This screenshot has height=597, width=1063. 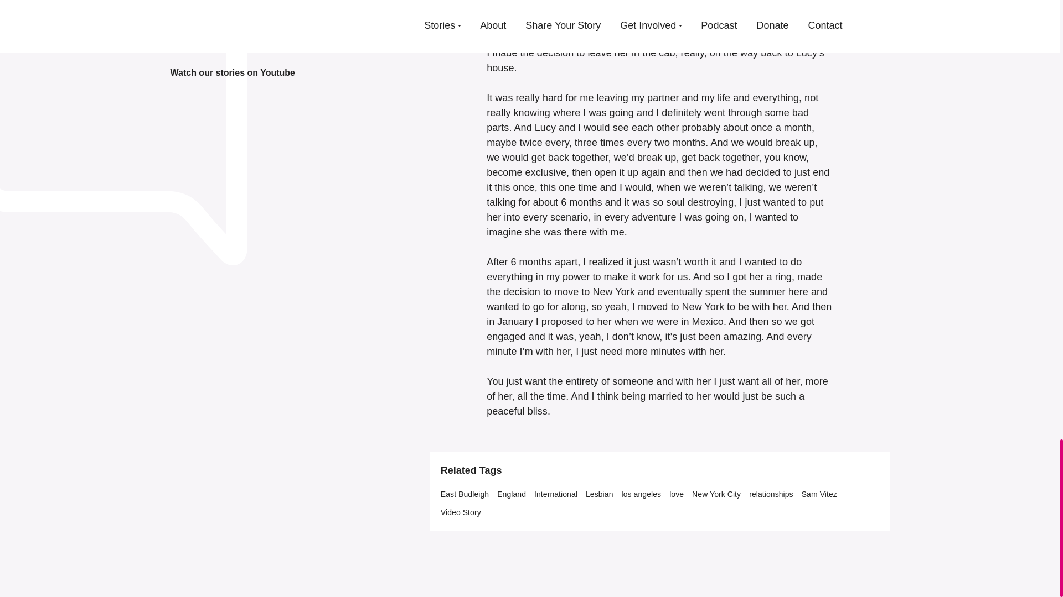 What do you see at coordinates (819, 494) in the screenshot?
I see `Sam Vitez` at bounding box center [819, 494].